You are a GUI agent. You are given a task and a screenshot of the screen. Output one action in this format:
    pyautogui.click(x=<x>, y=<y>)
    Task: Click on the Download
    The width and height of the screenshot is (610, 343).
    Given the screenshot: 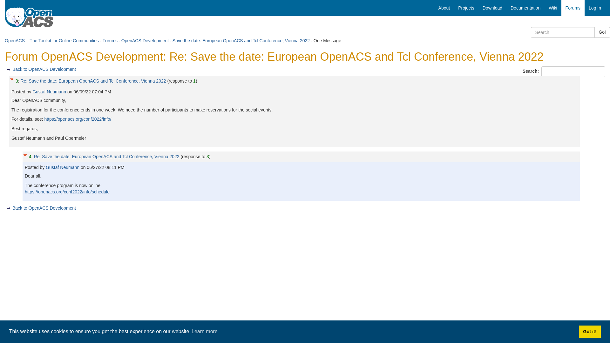 What is the action you would take?
    pyautogui.click(x=492, y=8)
    